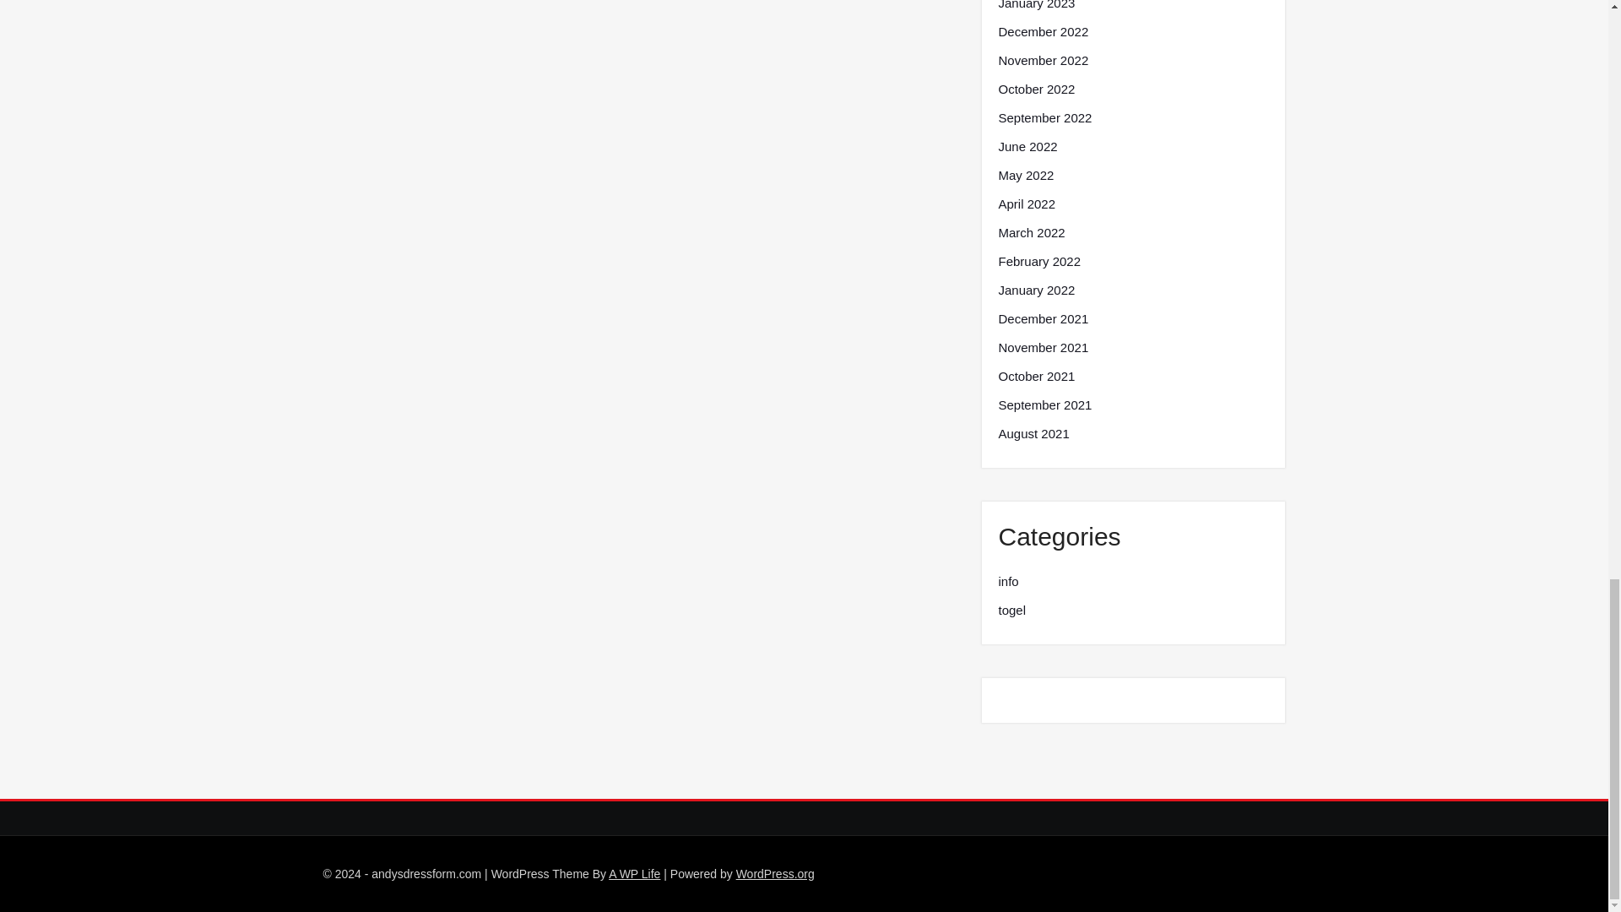  What do you see at coordinates (1036, 89) in the screenshot?
I see `October 2022` at bounding box center [1036, 89].